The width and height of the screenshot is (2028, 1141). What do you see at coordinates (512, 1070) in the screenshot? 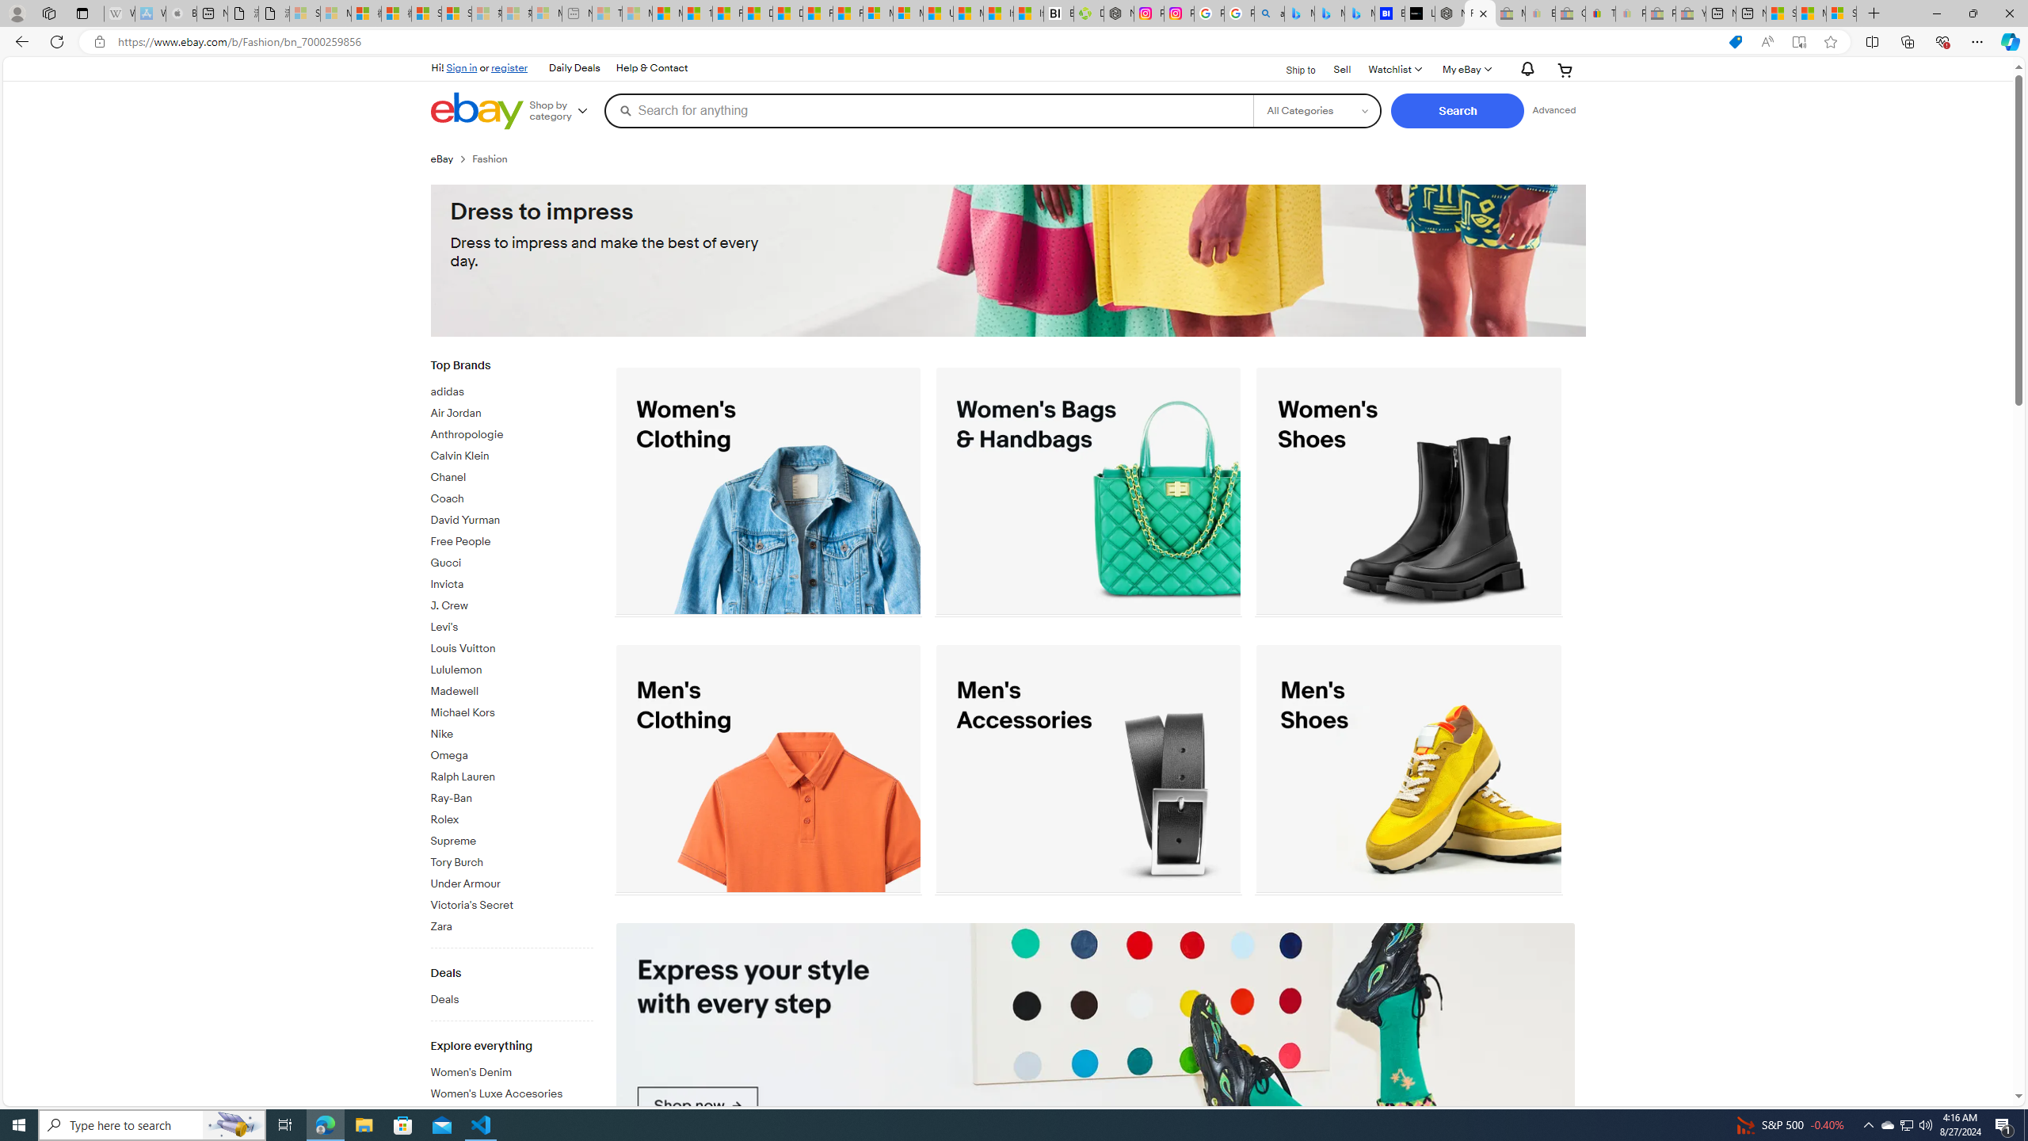
I see `Women's Denim` at bounding box center [512, 1070].